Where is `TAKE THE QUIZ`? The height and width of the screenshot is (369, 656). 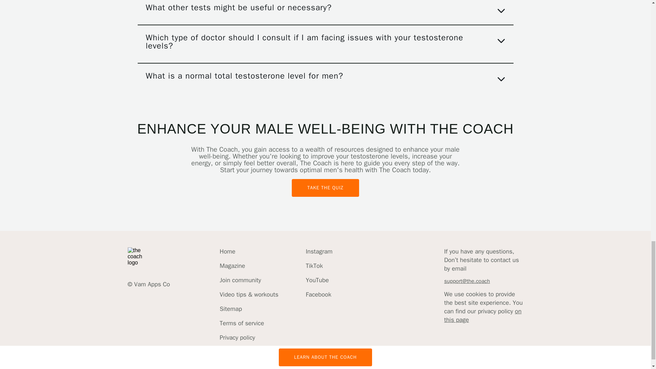
TAKE THE QUIZ is located at coordinates (325, 188).